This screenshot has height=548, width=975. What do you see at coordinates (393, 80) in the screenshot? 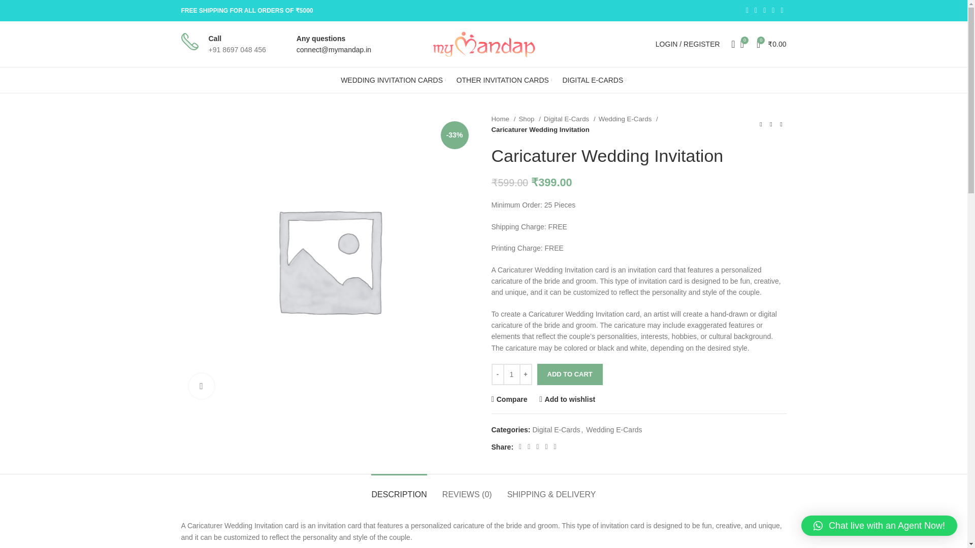
I see `WEDDING INVITATION CARDS` at bounding box center [393, 80].